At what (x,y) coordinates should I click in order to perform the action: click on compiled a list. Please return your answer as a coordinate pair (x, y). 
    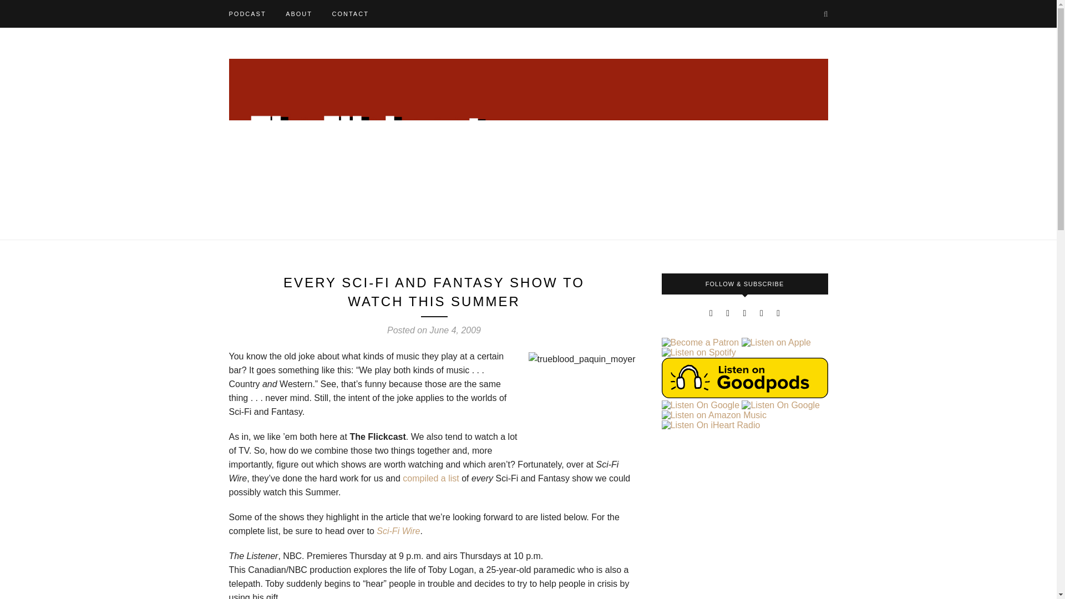
    Looking at the image, I should click on (430, 478).